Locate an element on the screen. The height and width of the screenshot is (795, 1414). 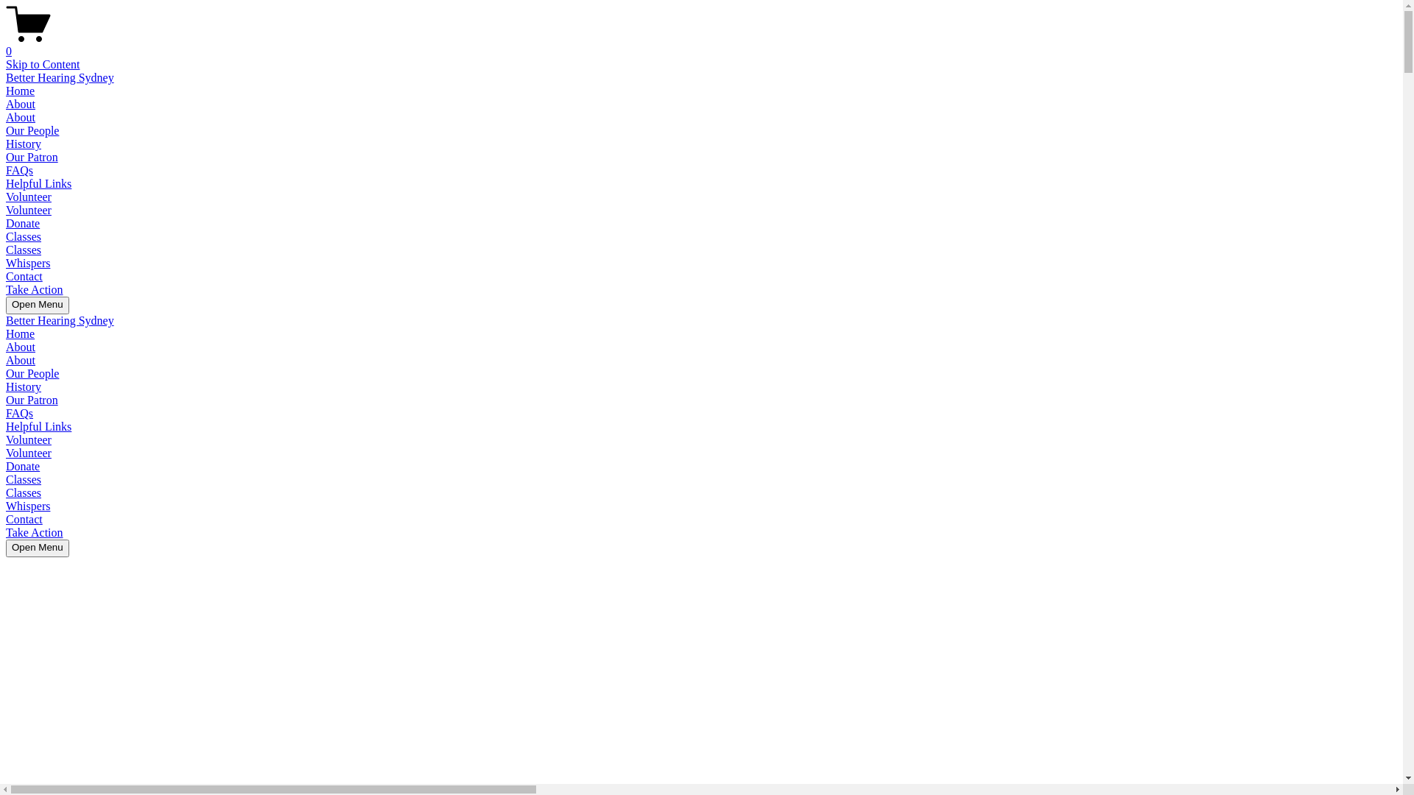
Our Patron is located at coordinates (32, 158).